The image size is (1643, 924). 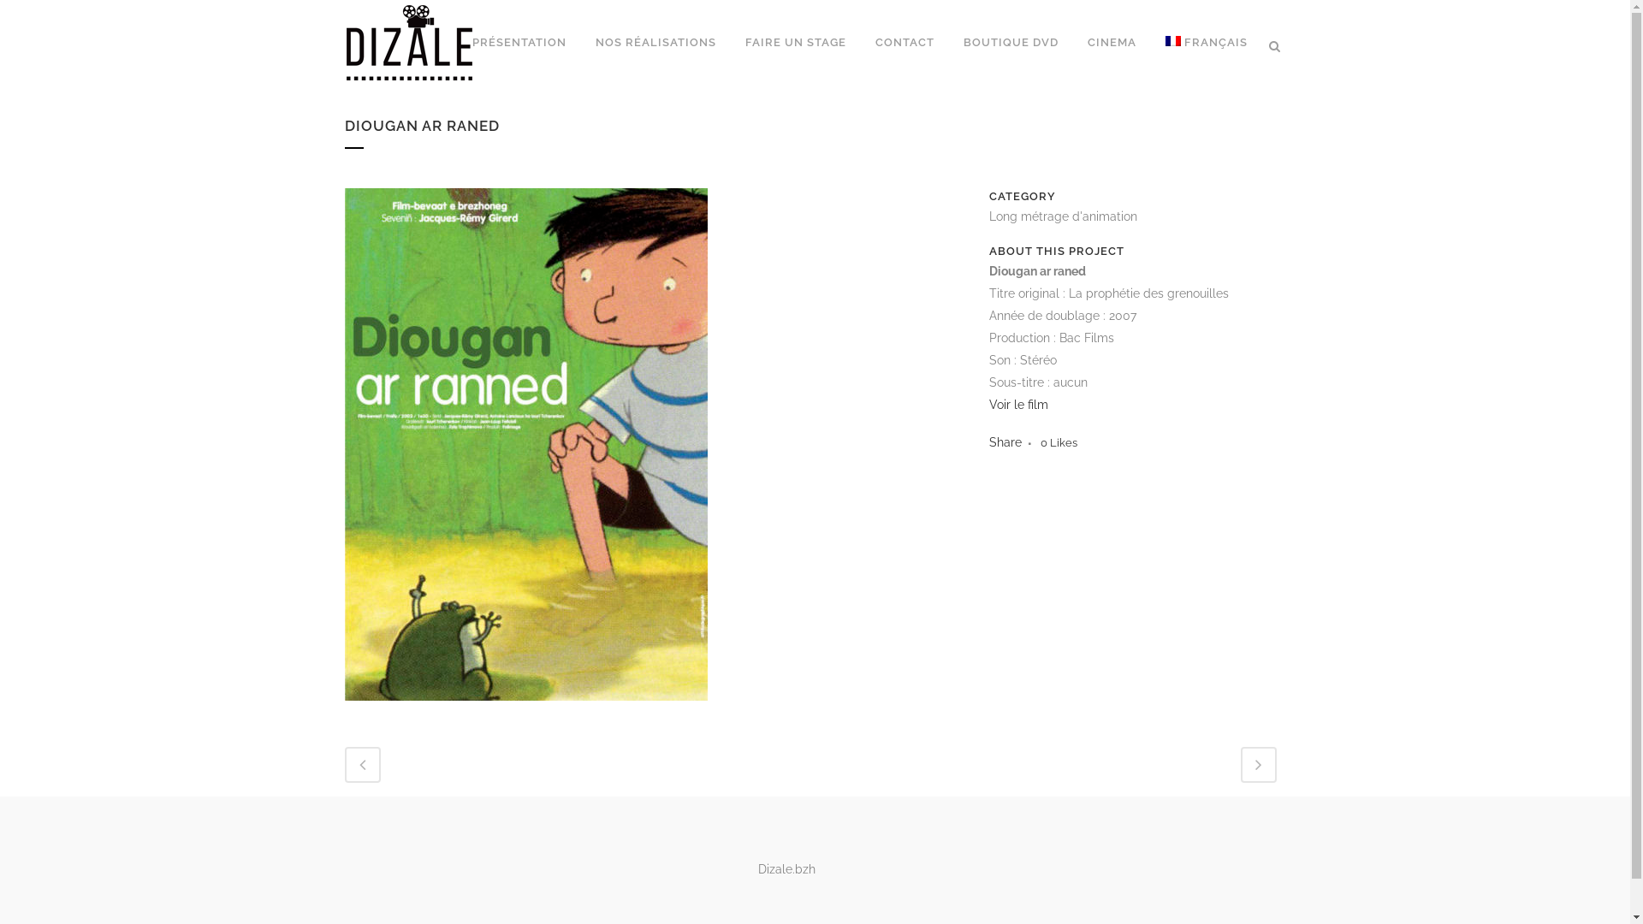 I want to click on Voir le film, so click(x=1018, y=405).